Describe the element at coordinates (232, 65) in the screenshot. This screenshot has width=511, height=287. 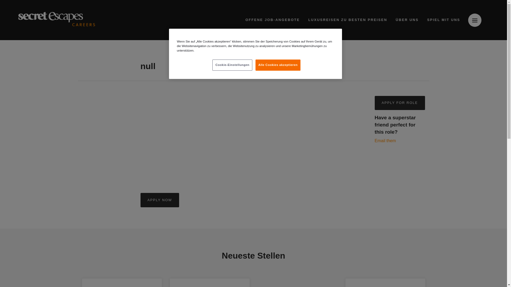
I see `Cookie-Einstellungen` at that location.